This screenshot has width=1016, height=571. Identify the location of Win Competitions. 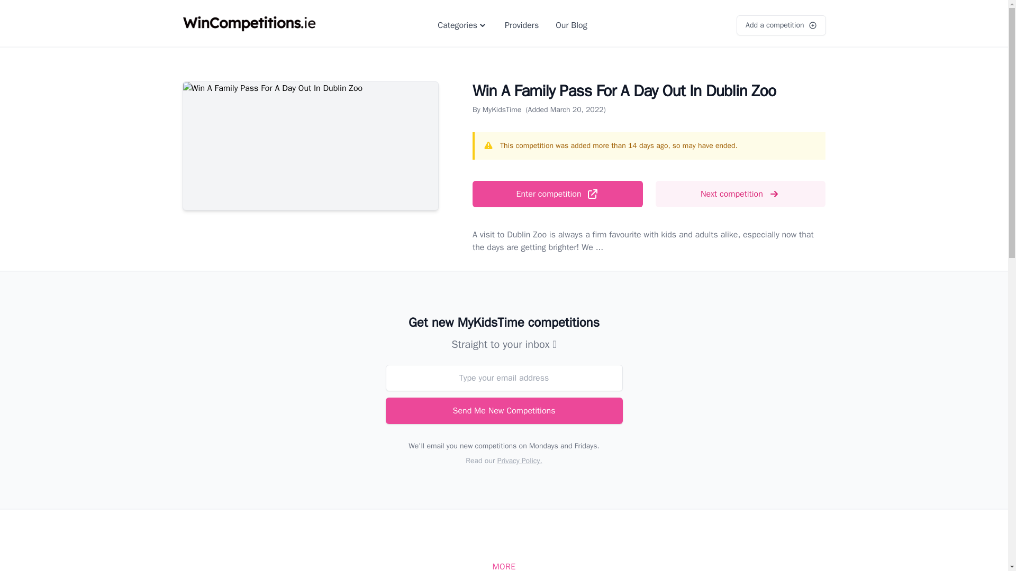
(248, 25).